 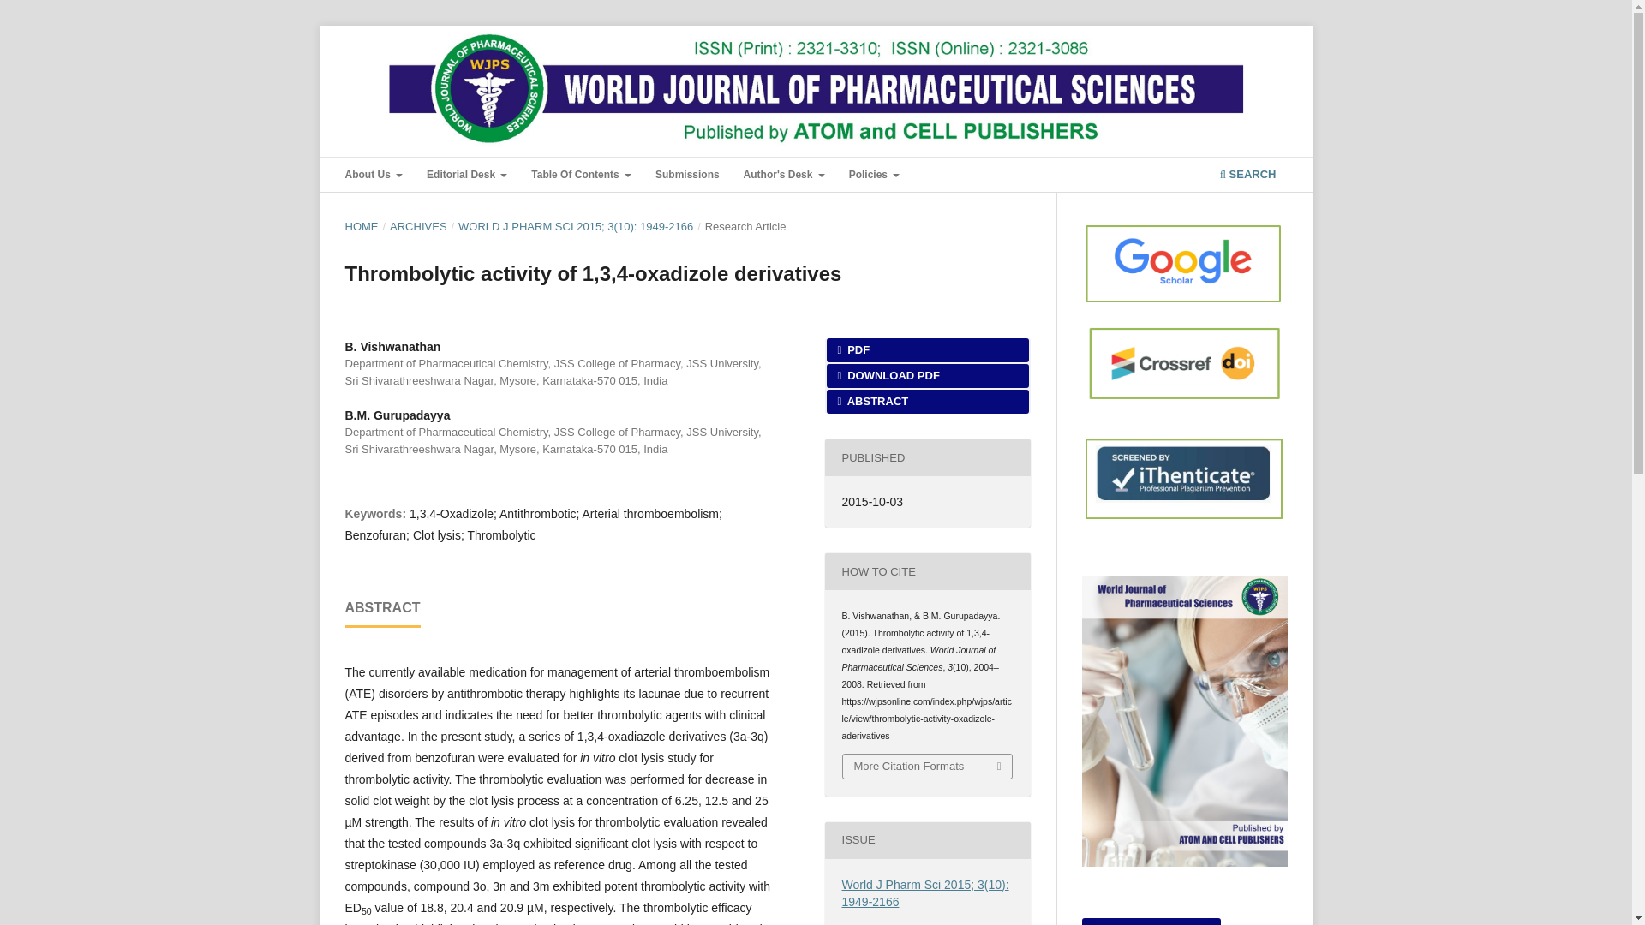 What do you see at coordinates (361, 226) in the screenshot?
I see `HOME` at bounding box center [361, 226].